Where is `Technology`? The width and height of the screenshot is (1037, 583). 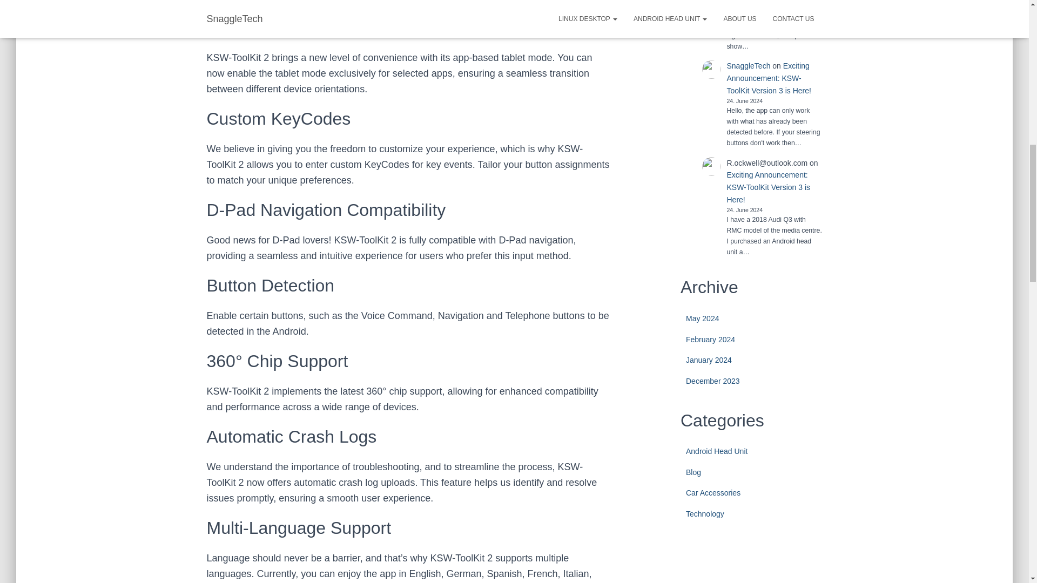
Technology is located at coordinates (704, 514).